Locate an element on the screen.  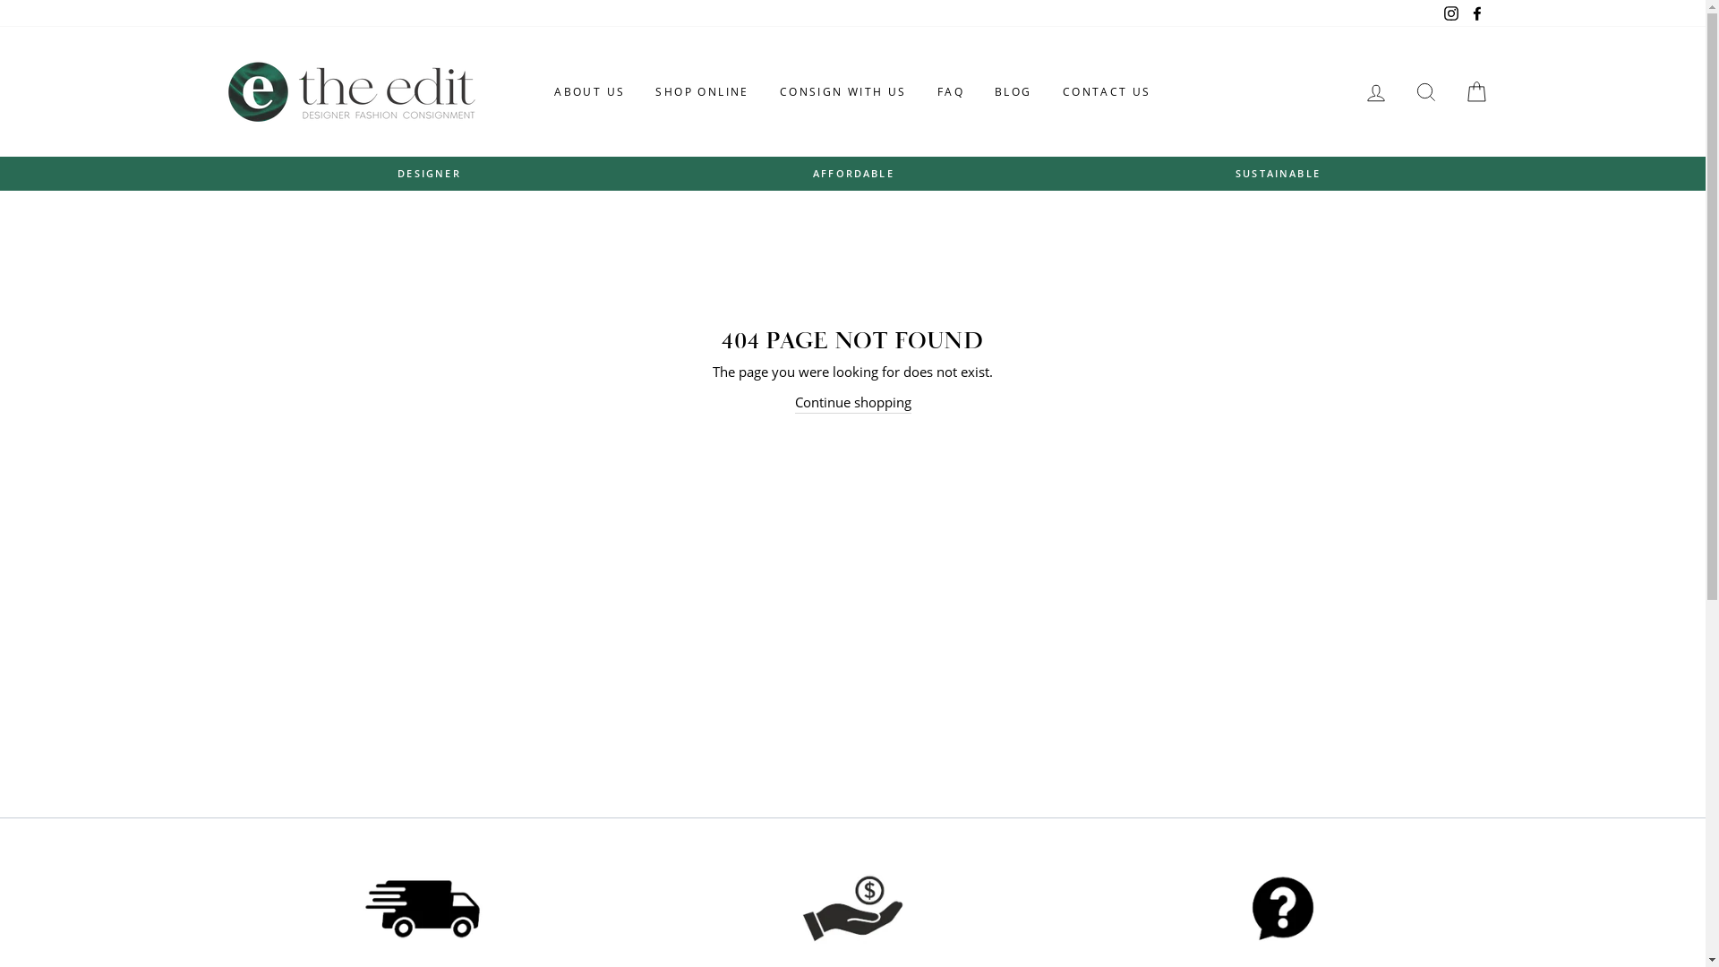
ABOUT US is located at coordinates (589, 92).